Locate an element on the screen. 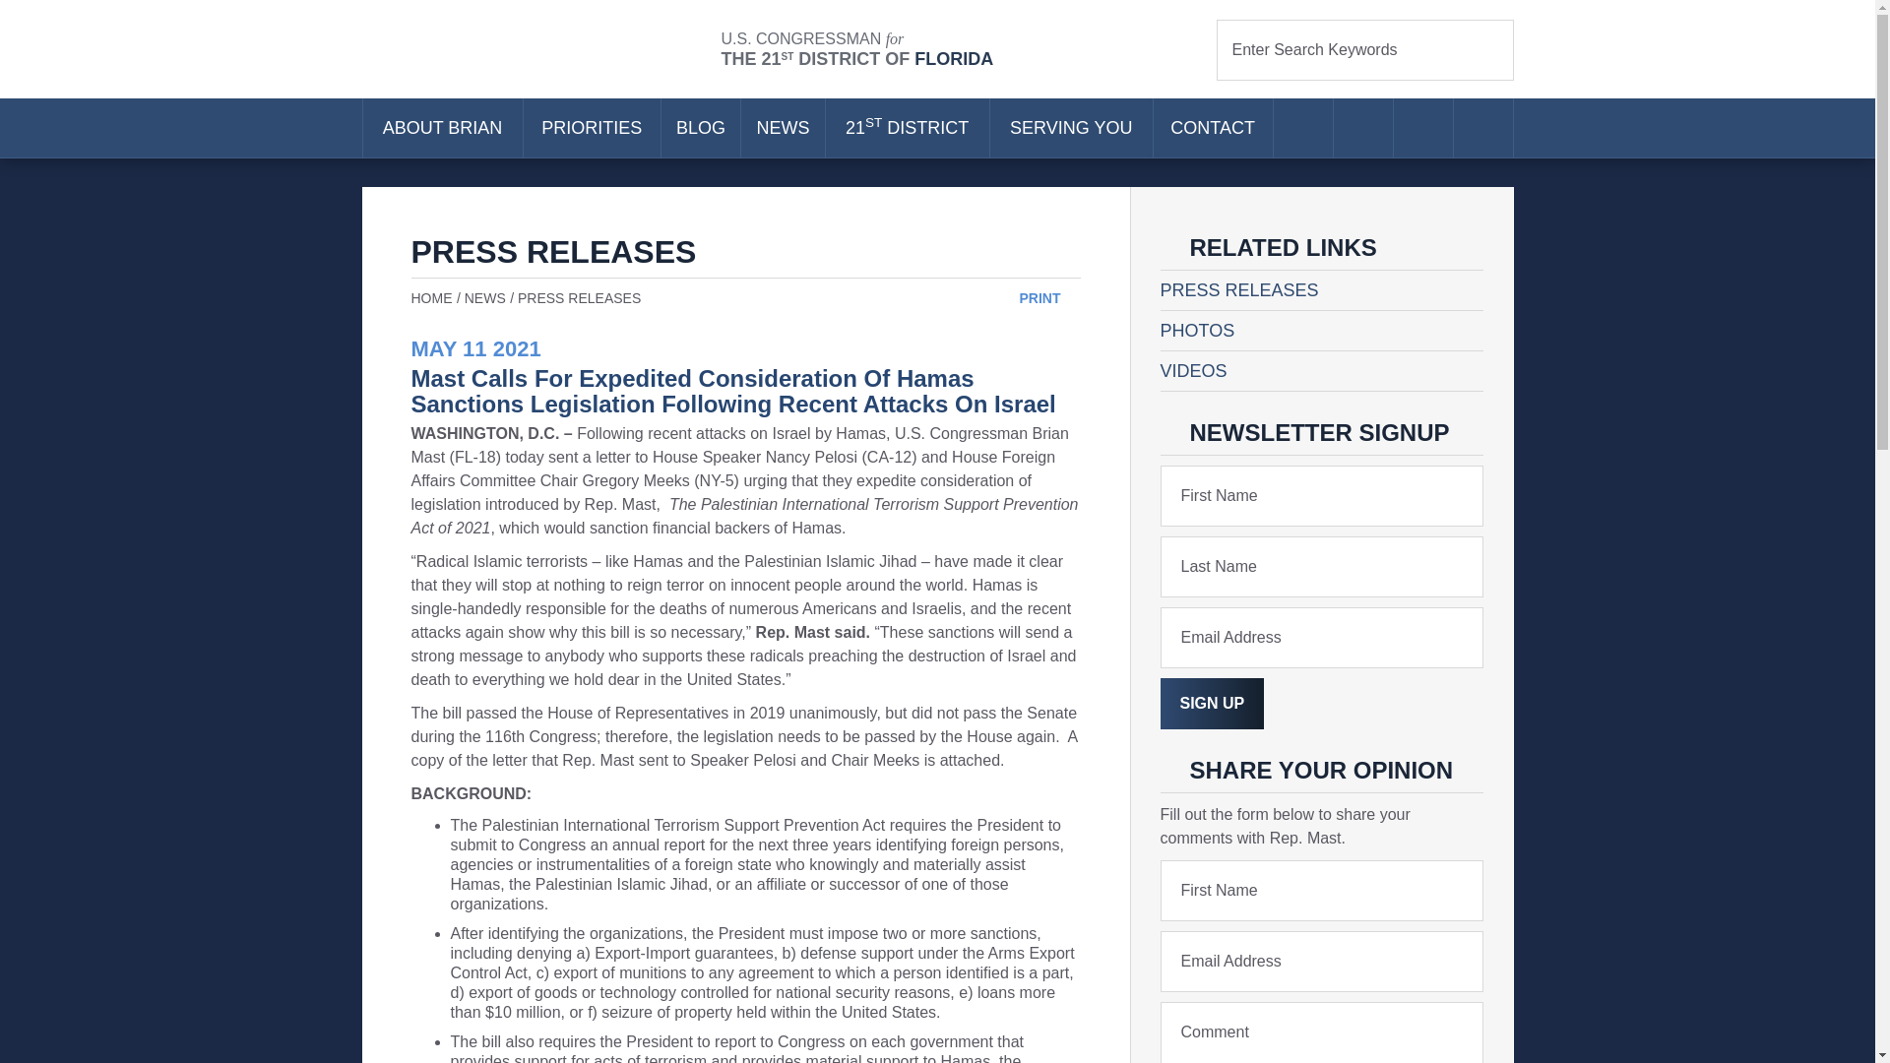 The width and height of the screenshot is (1890, 1063). 21ST DISTRICT is located at coordinates (908, 128).